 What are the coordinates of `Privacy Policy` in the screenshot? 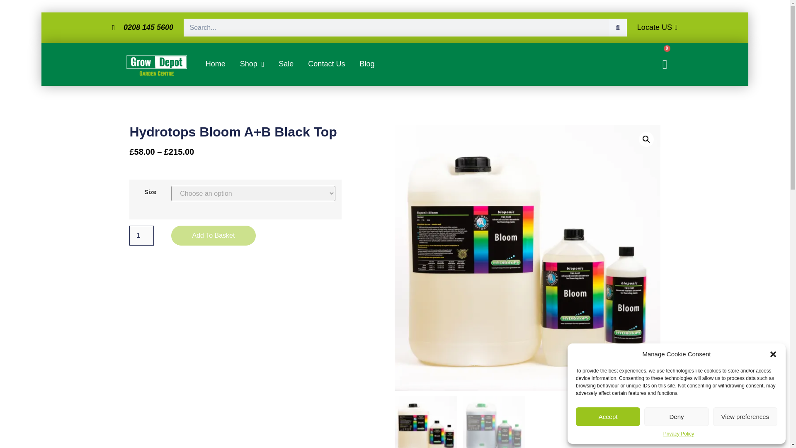 It's located at (678, 434).